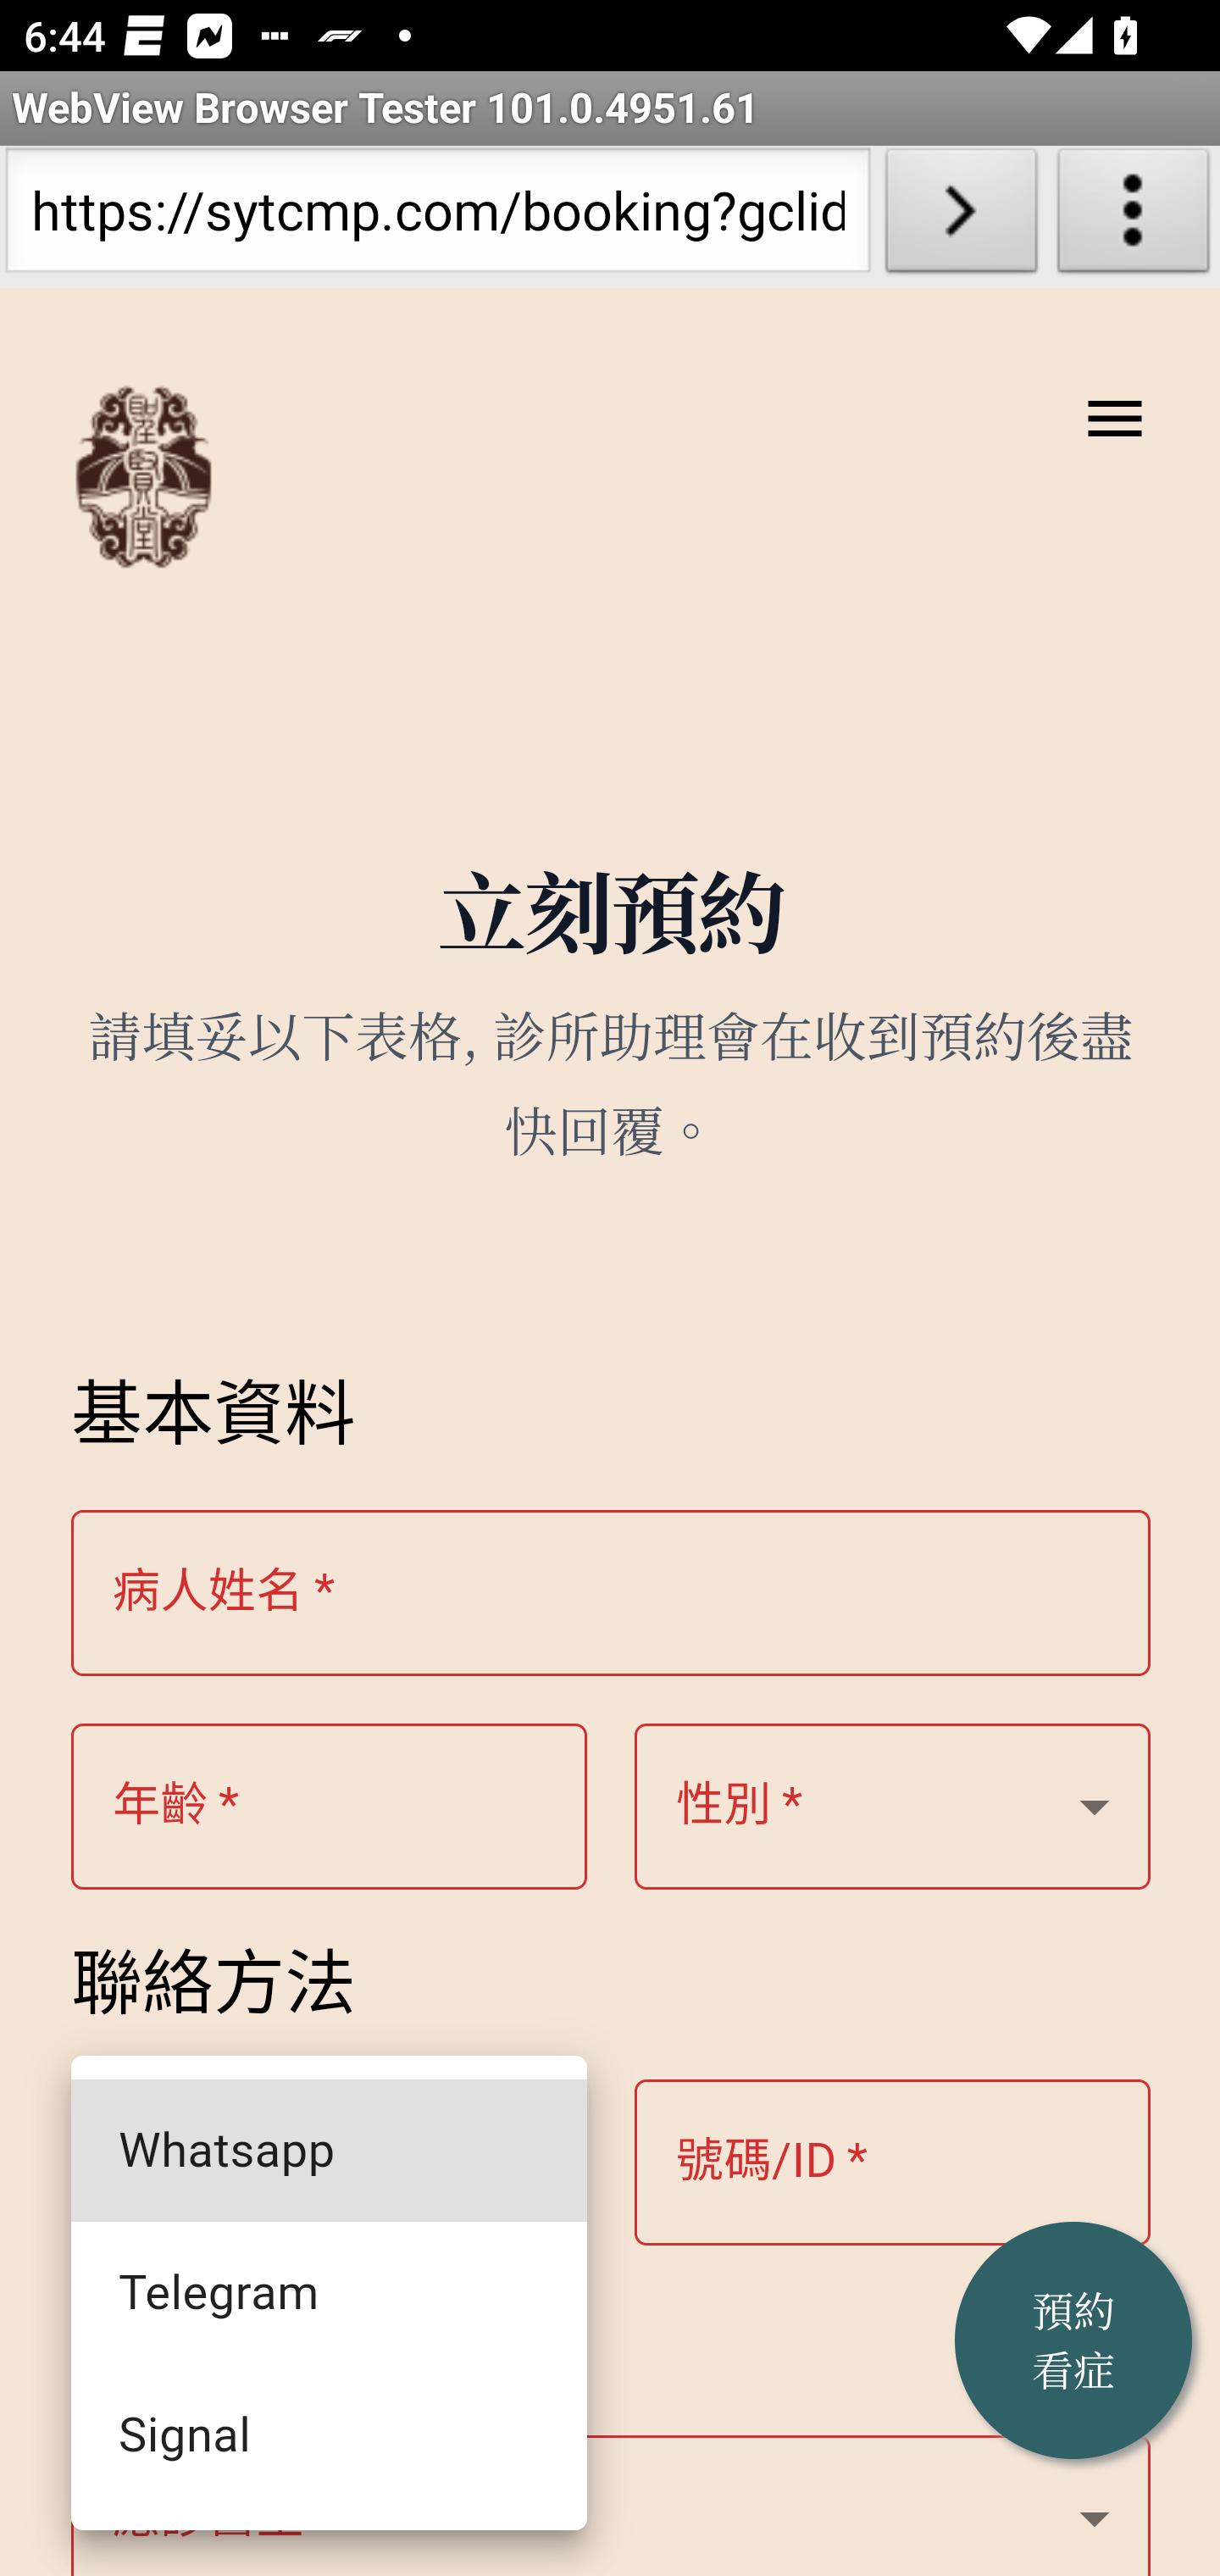 The height and width of the screenshot is (2576, 1220). I want to click on Whatsapp, so click(330, 2149).